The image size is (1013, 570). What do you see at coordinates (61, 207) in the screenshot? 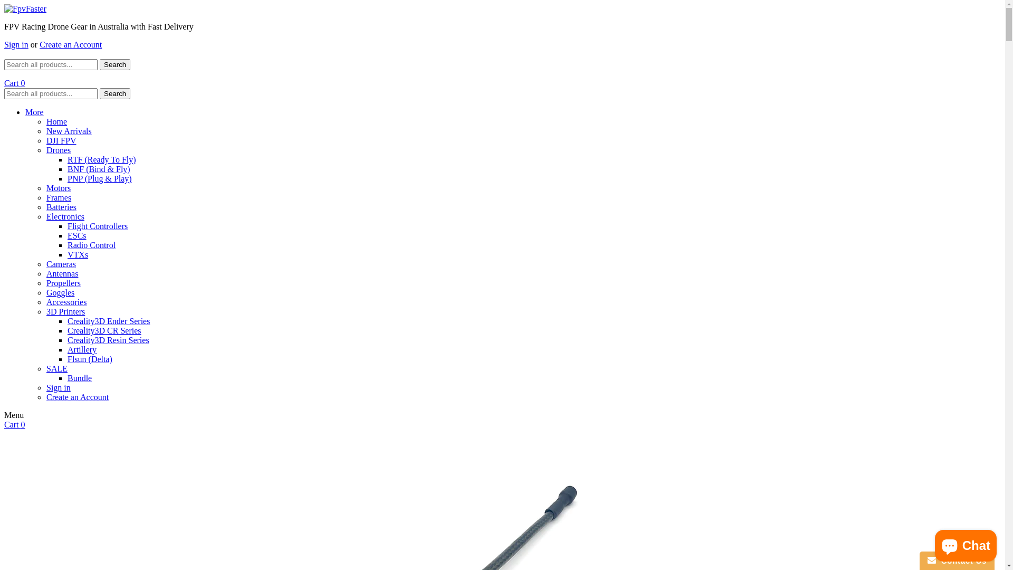
I see `Batteries` at bounding box center [61, 207].